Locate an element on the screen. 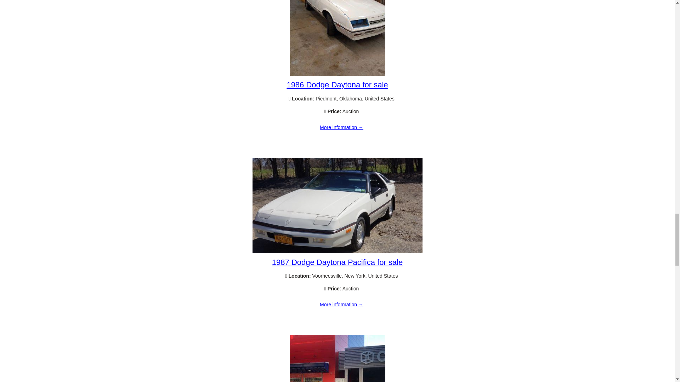  1987 Dodge Daytona Pacifica for sale is located at coordinates (337, 251).